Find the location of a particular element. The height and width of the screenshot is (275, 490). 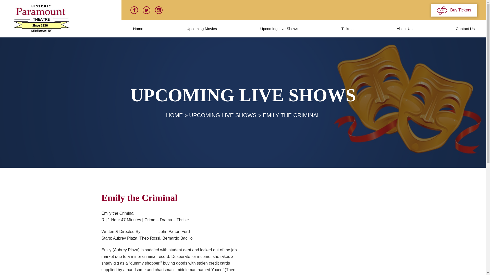

Upcoming Live Shows is located at coordinates (279, 29).